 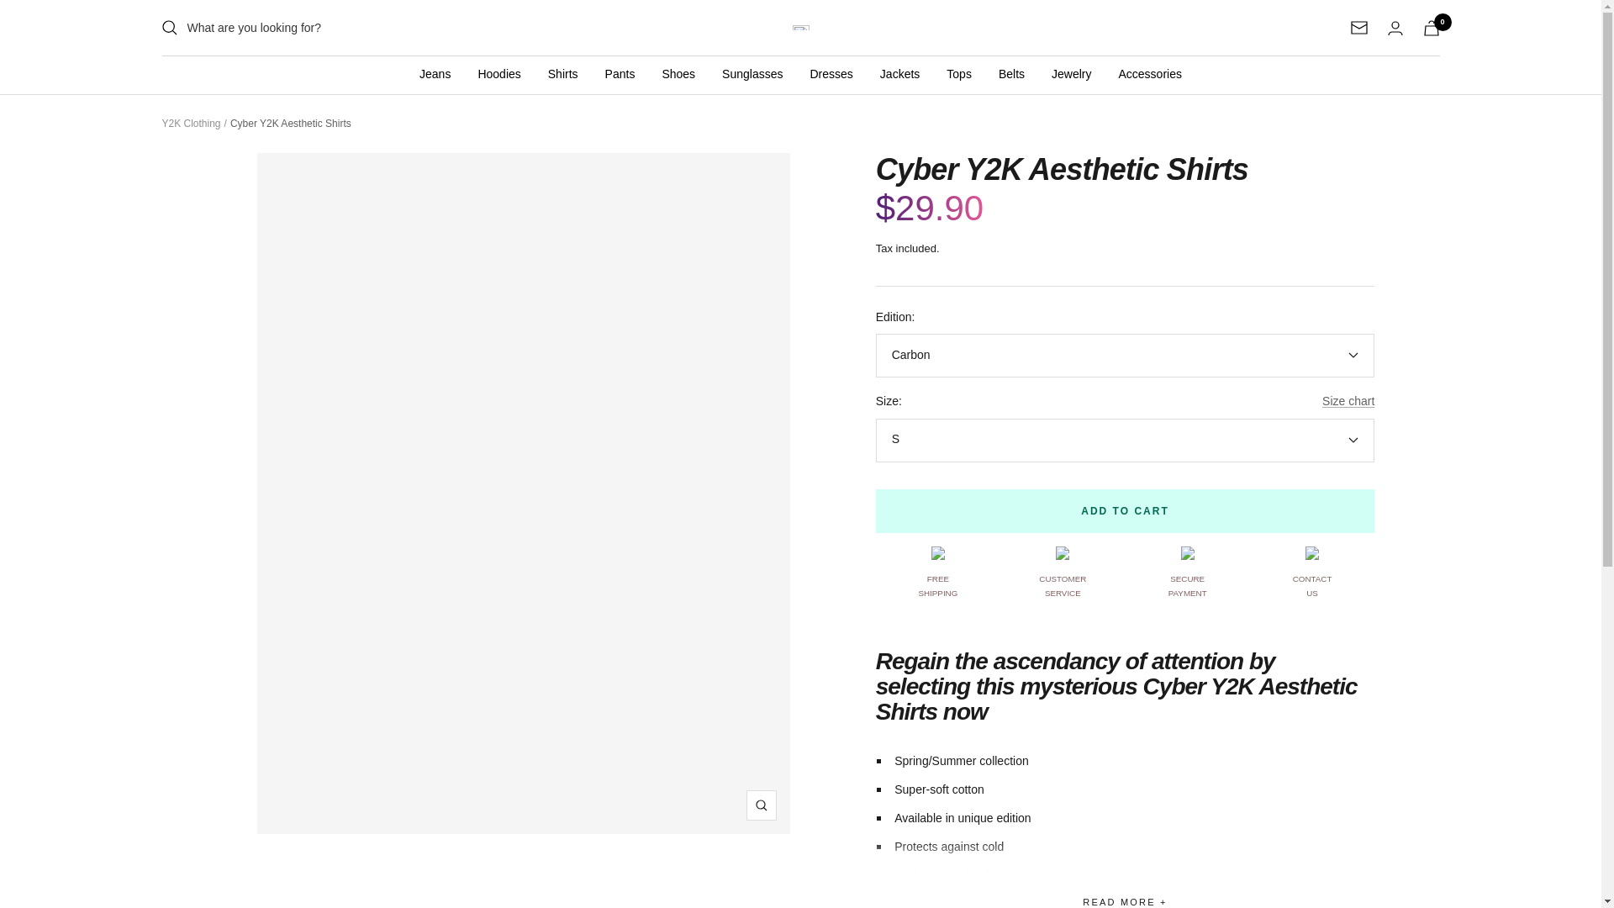 I want to click on Newsletter, so click(x=1358, y=27).